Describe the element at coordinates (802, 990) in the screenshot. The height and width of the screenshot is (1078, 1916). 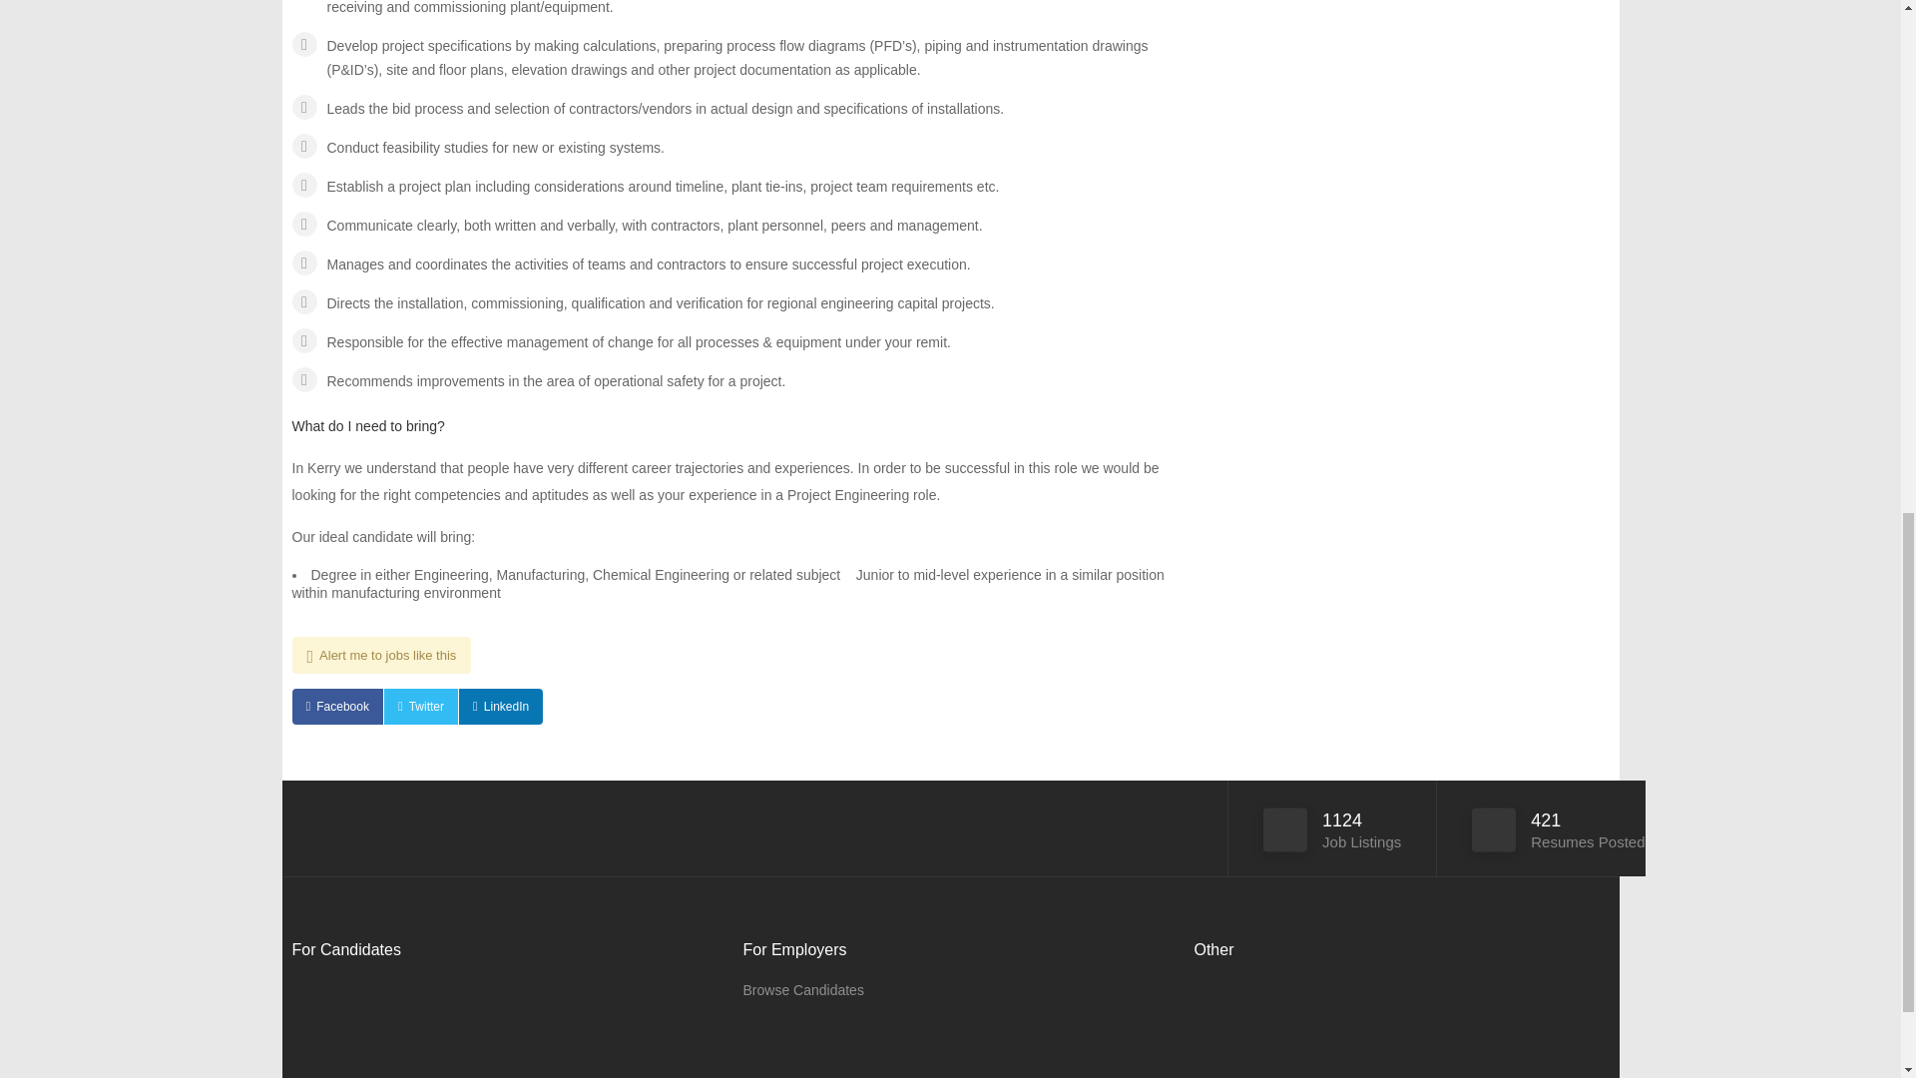
I see `Browse Candidates` at that location.